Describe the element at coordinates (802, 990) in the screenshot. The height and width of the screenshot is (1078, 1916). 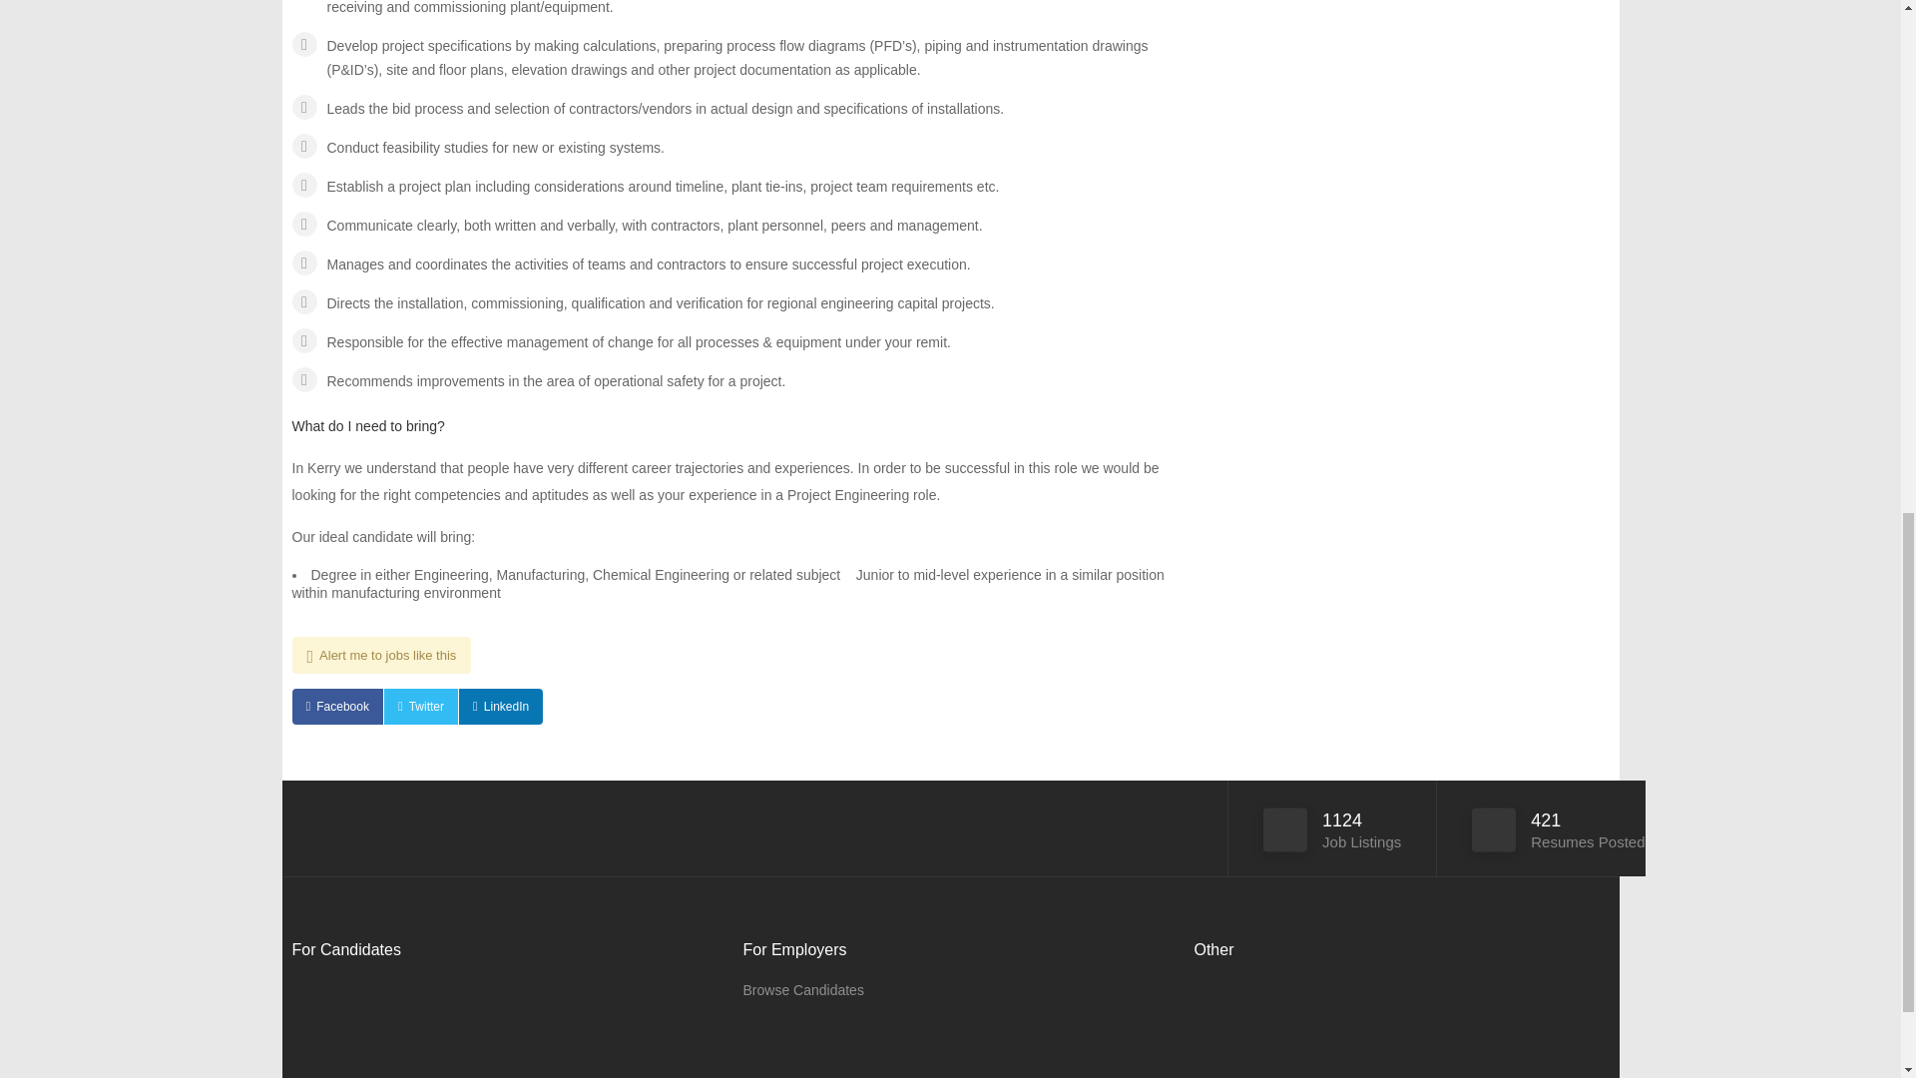
I see `Browse Candidates` at that location.